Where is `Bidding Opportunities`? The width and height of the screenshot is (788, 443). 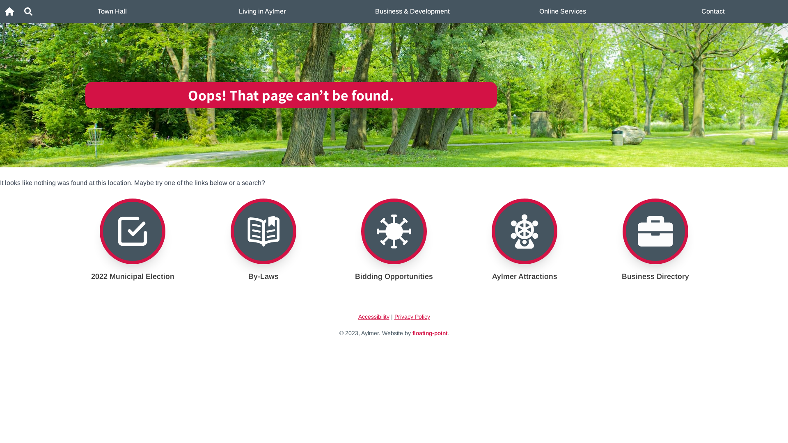
Bidding Opportunities is located at coordinates (394, 240).